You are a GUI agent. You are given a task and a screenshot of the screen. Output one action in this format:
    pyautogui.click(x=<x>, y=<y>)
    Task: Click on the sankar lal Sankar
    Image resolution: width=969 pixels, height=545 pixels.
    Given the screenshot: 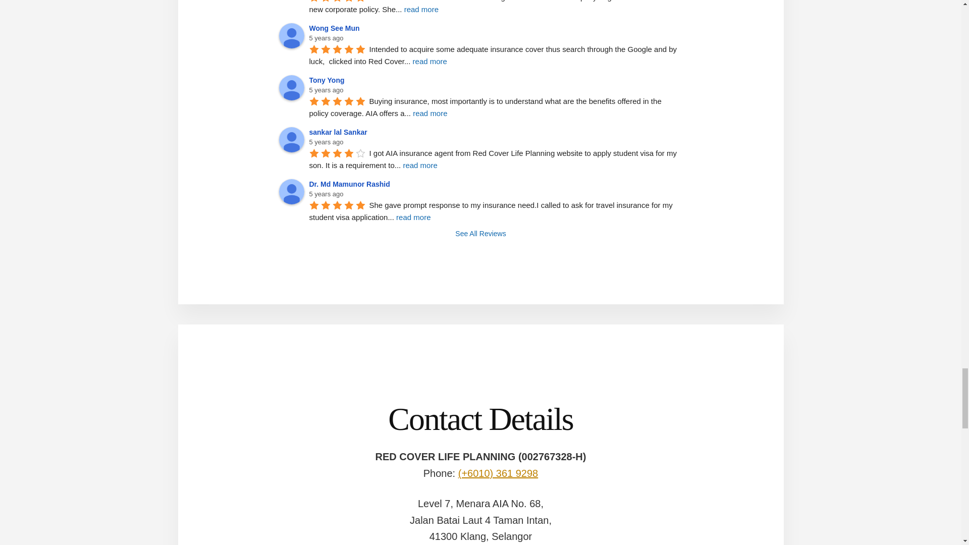 What is the action you would take?
    pyautogui.click(x=291, y=139)
    